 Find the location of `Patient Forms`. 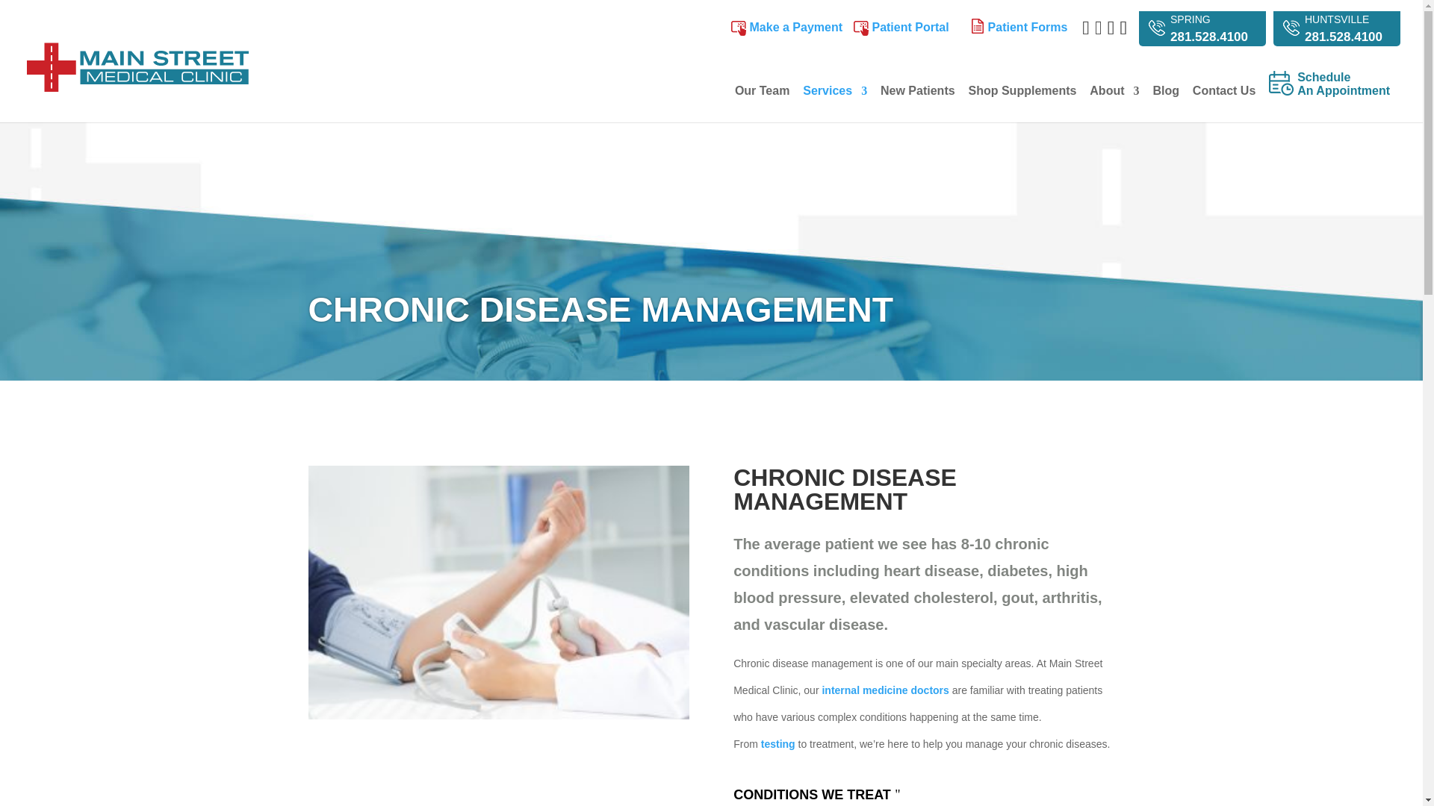

Patient Forms is located at coordinates (796, 27).